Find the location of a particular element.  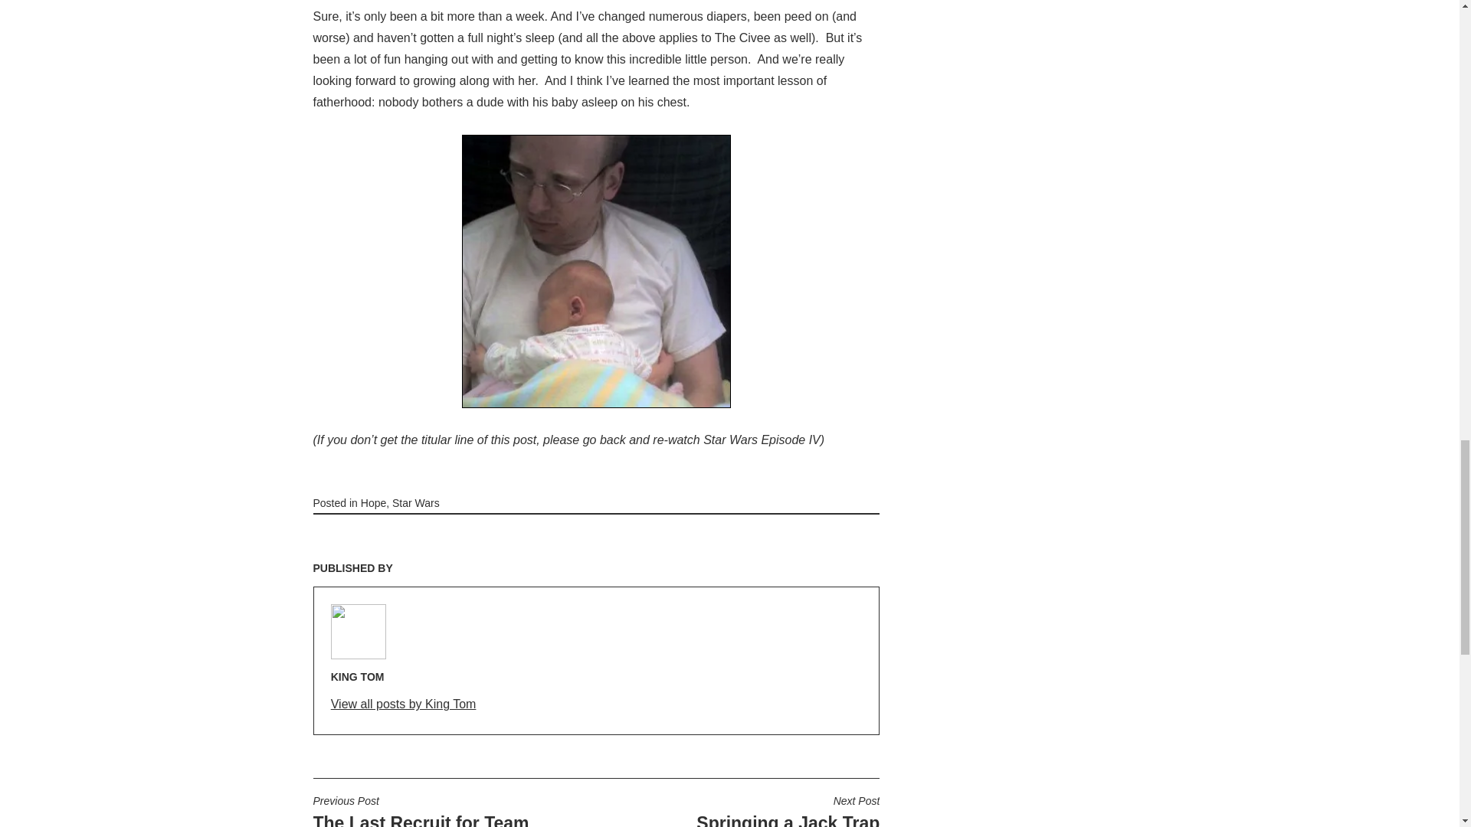

Star Wars is located at coordinates (450, 810).